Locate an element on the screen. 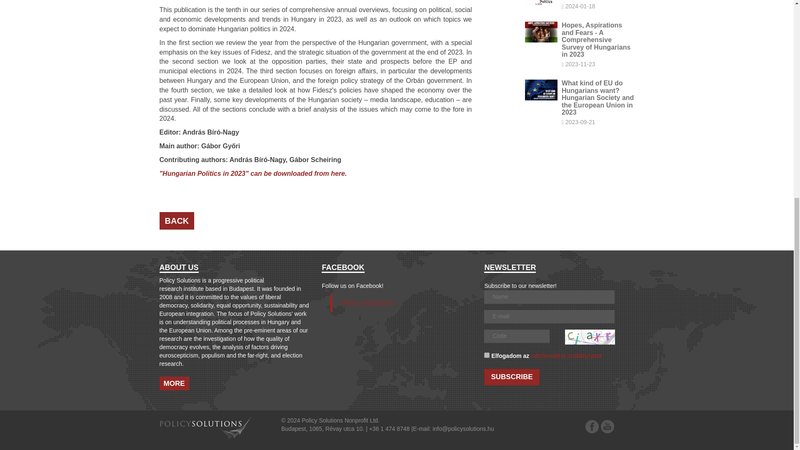 The image size is (800, 450). MORE is located at coordinates (177, 221).